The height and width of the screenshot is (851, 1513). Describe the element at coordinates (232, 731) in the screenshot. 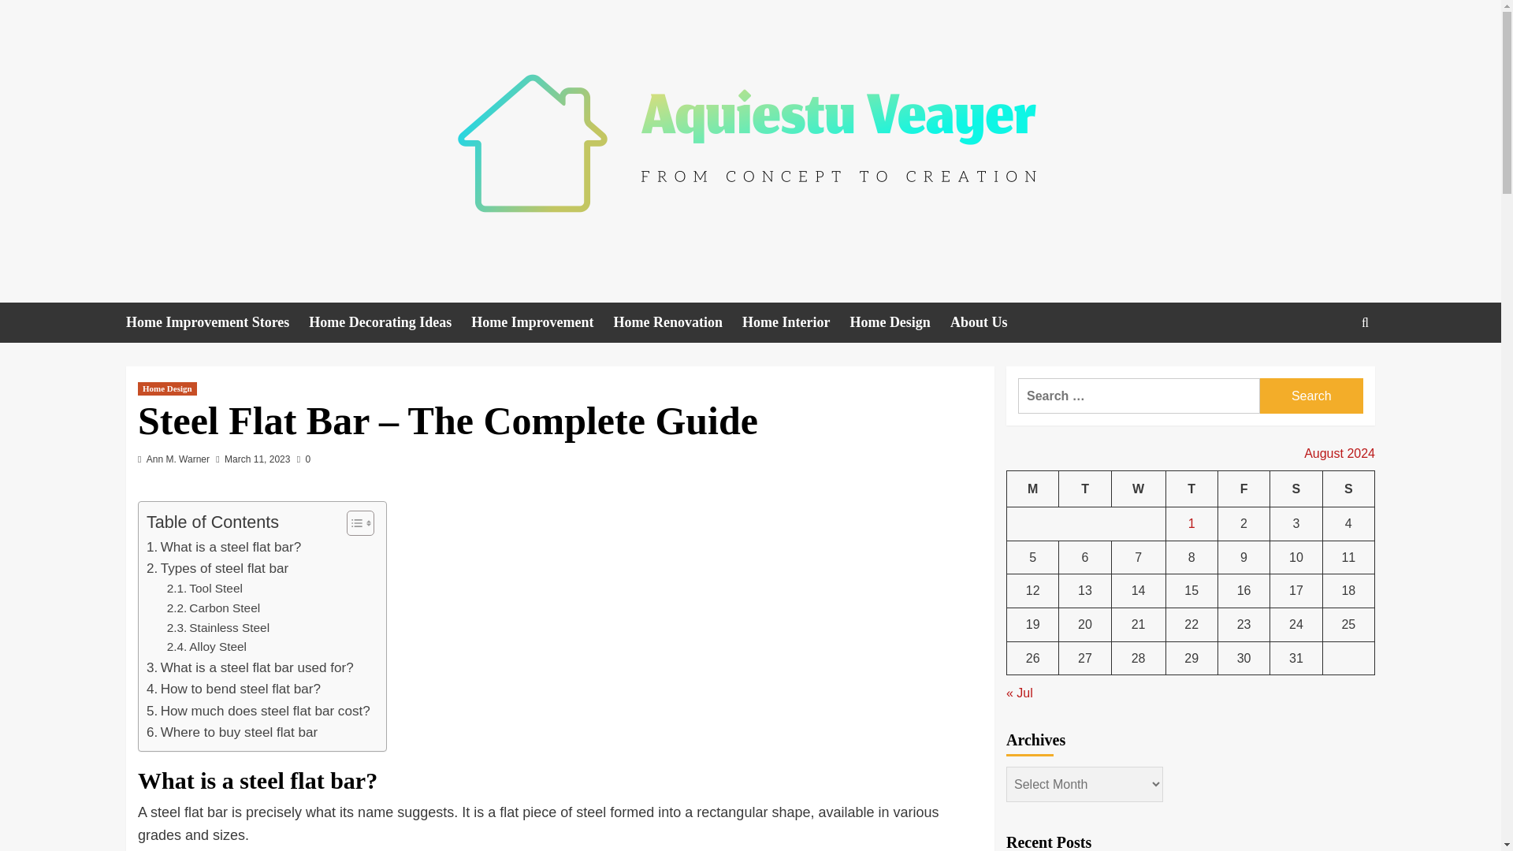

I see `Where to buy steel flat bar` at that location.